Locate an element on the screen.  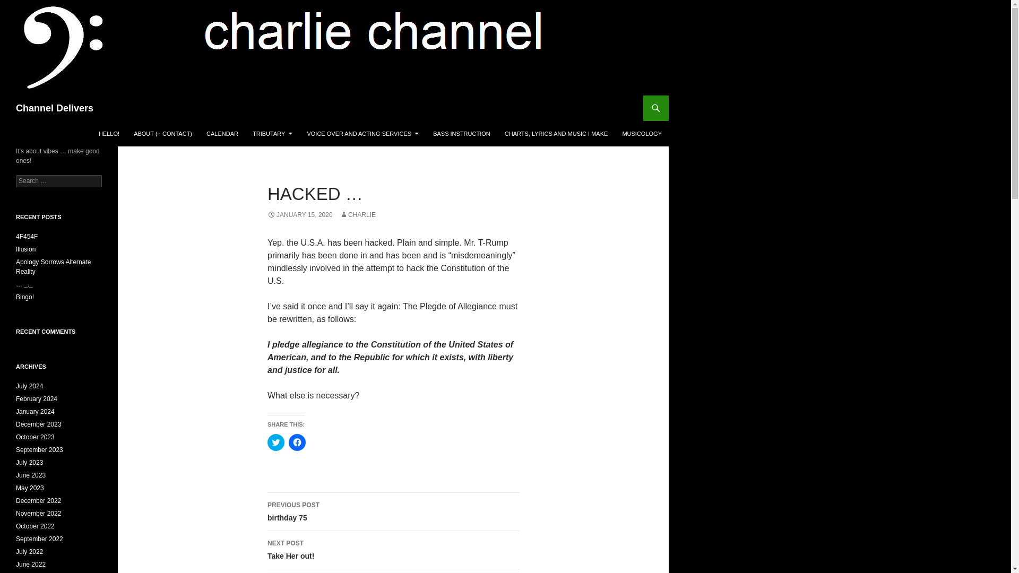
Illusion is located at coordinates (275, 442).